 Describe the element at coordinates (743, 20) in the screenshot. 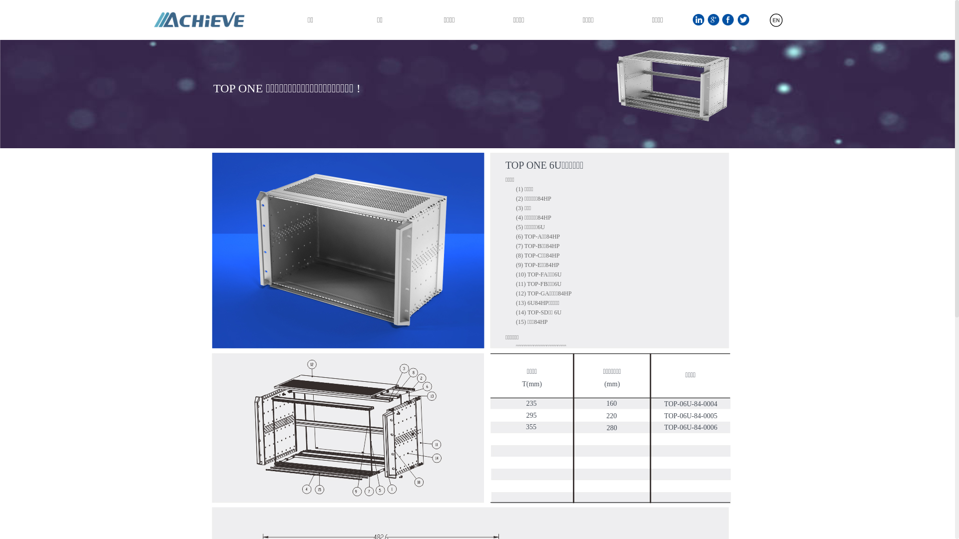

I see `twitter3` at that location.